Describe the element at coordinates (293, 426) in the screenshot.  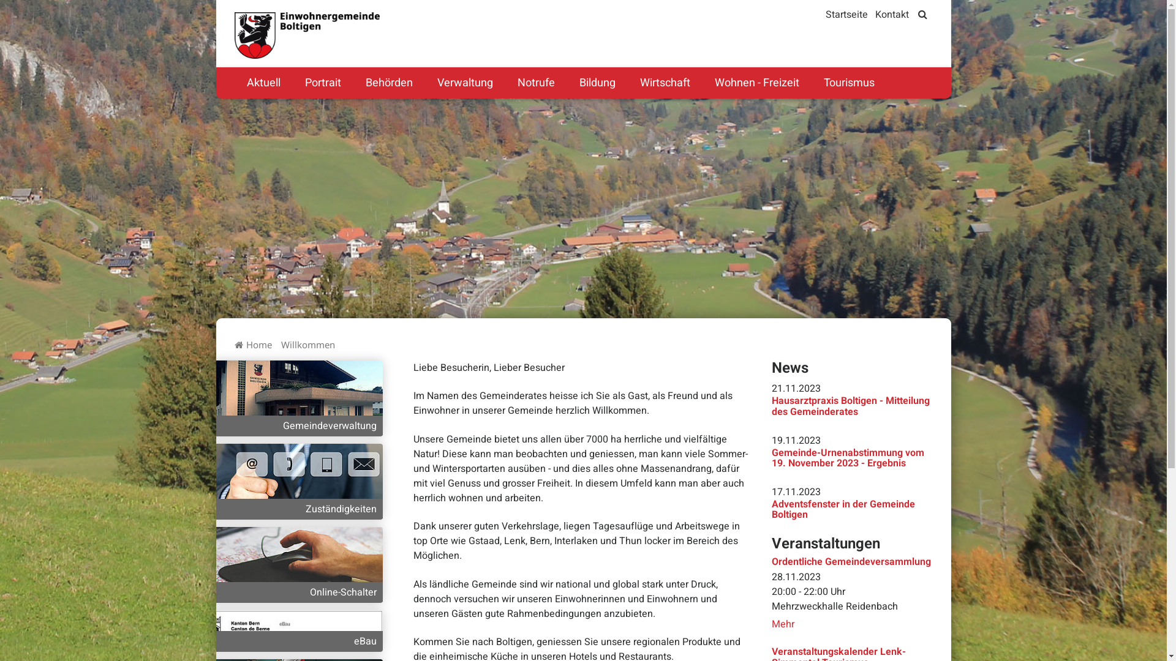
I see `Gemeindeverwaltung` at that location.